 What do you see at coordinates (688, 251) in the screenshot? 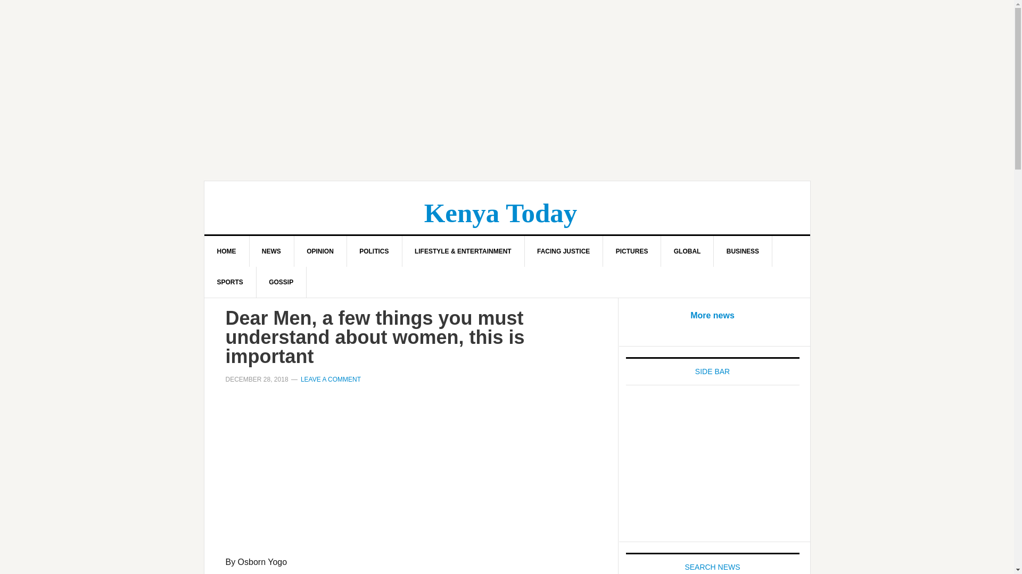
I see `GLOBAL` at bounding box center [688, 251].